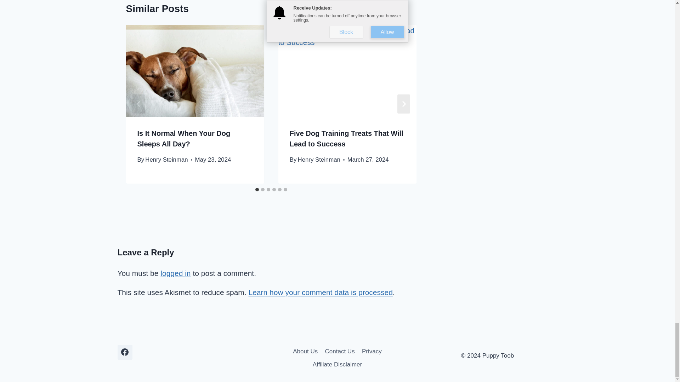 This screenshot has width=680, height=382. Describe the element at coordinates (319, 160) in the screenshot. I see `Henry Steinman` at that location.